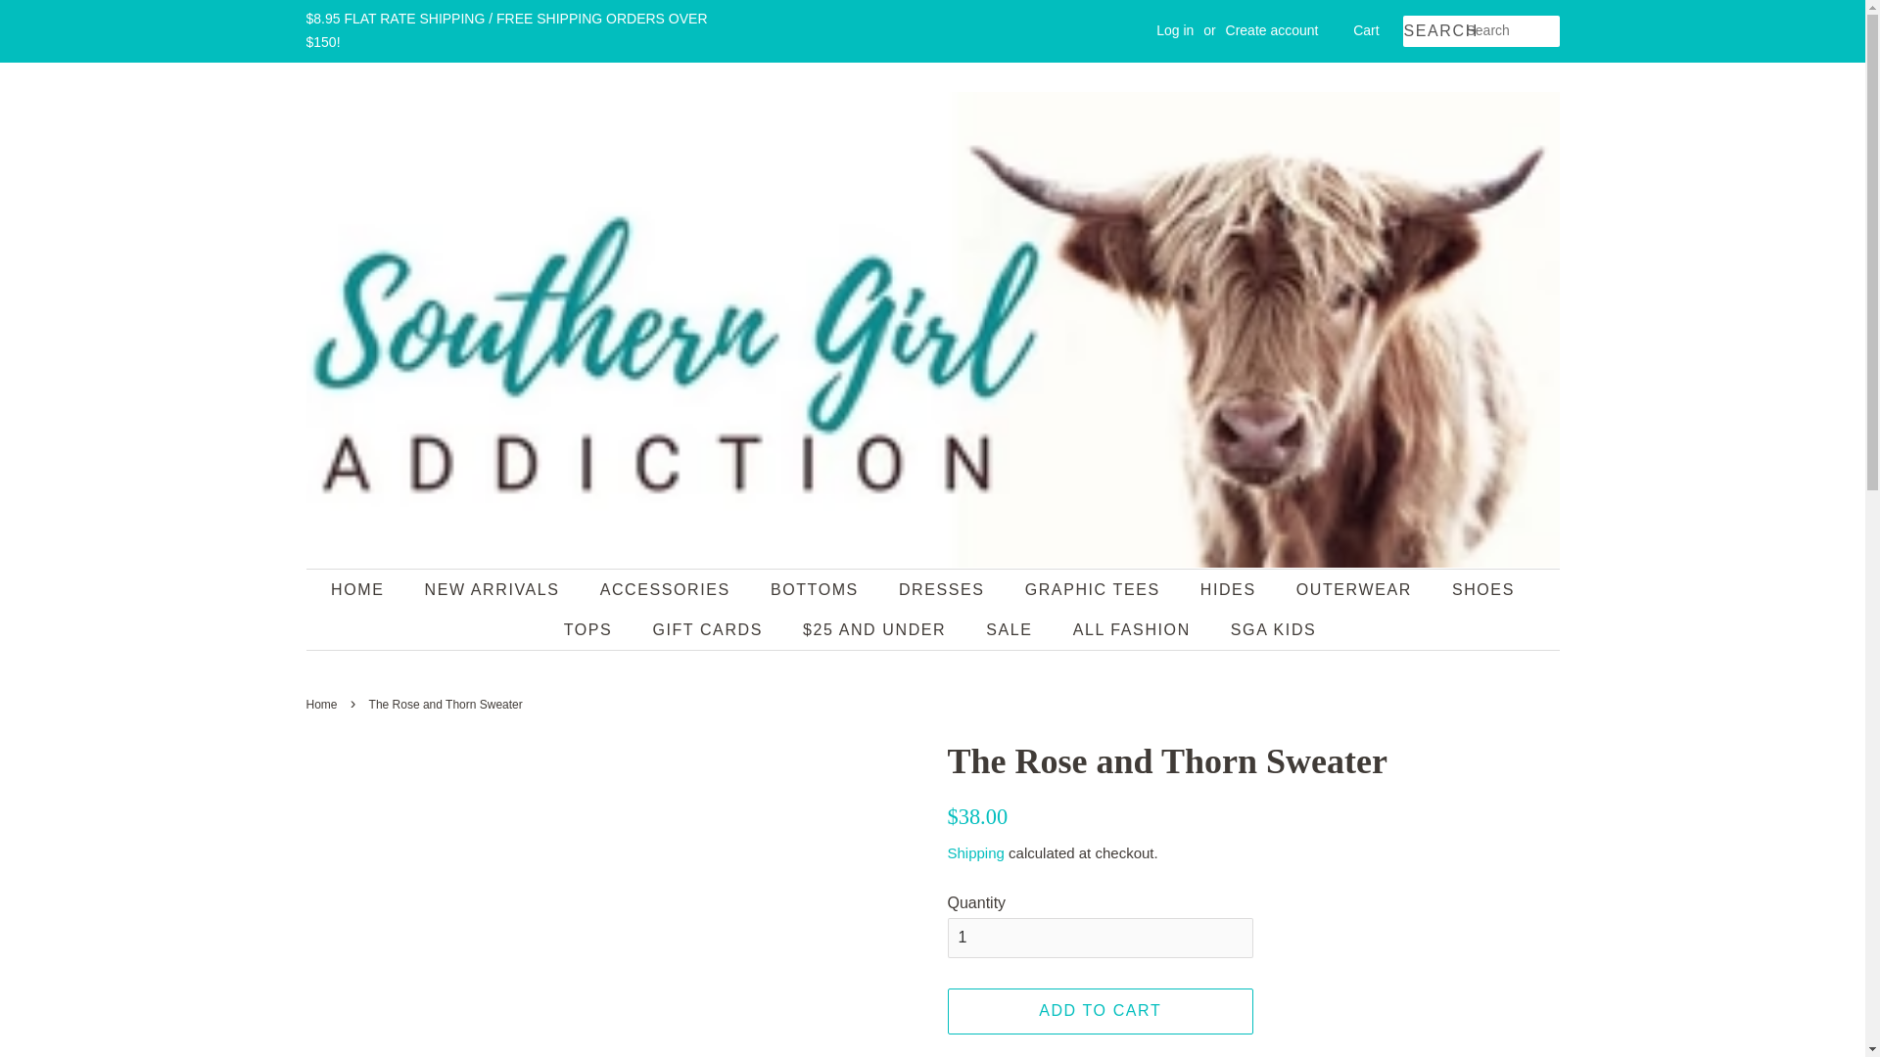 This screenshot has width=1880, height=1057. I want to click on Create account, so click(1272, 29).